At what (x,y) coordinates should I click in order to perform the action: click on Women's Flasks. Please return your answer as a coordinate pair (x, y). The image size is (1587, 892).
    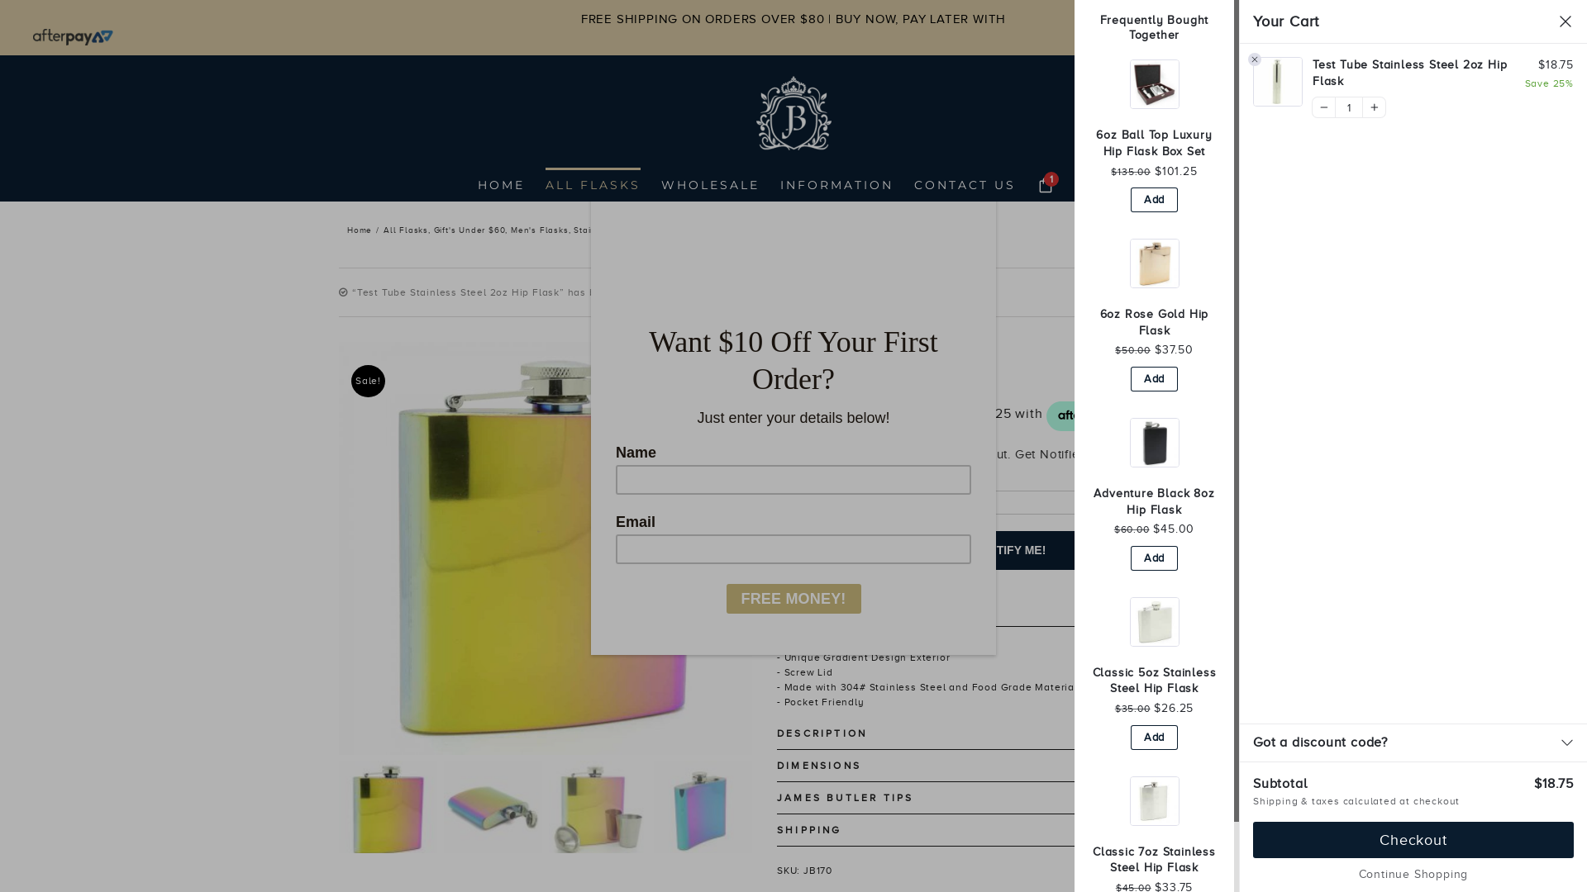
    Looking at the image, I should click on (713, 230).